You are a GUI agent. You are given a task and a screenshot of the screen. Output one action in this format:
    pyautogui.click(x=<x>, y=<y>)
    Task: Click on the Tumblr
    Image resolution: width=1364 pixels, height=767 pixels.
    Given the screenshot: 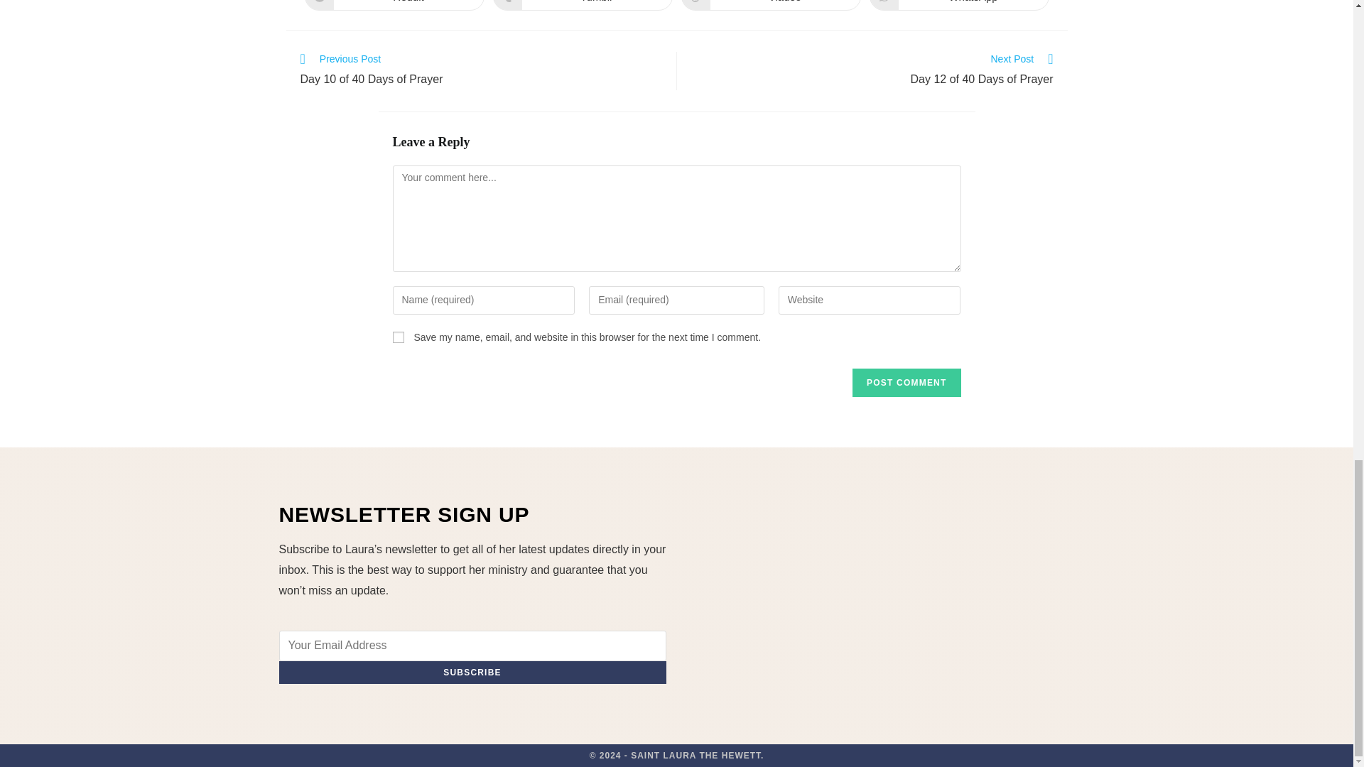 What is the action you would take?
    pyautogui.click(x=472, y=672)
    